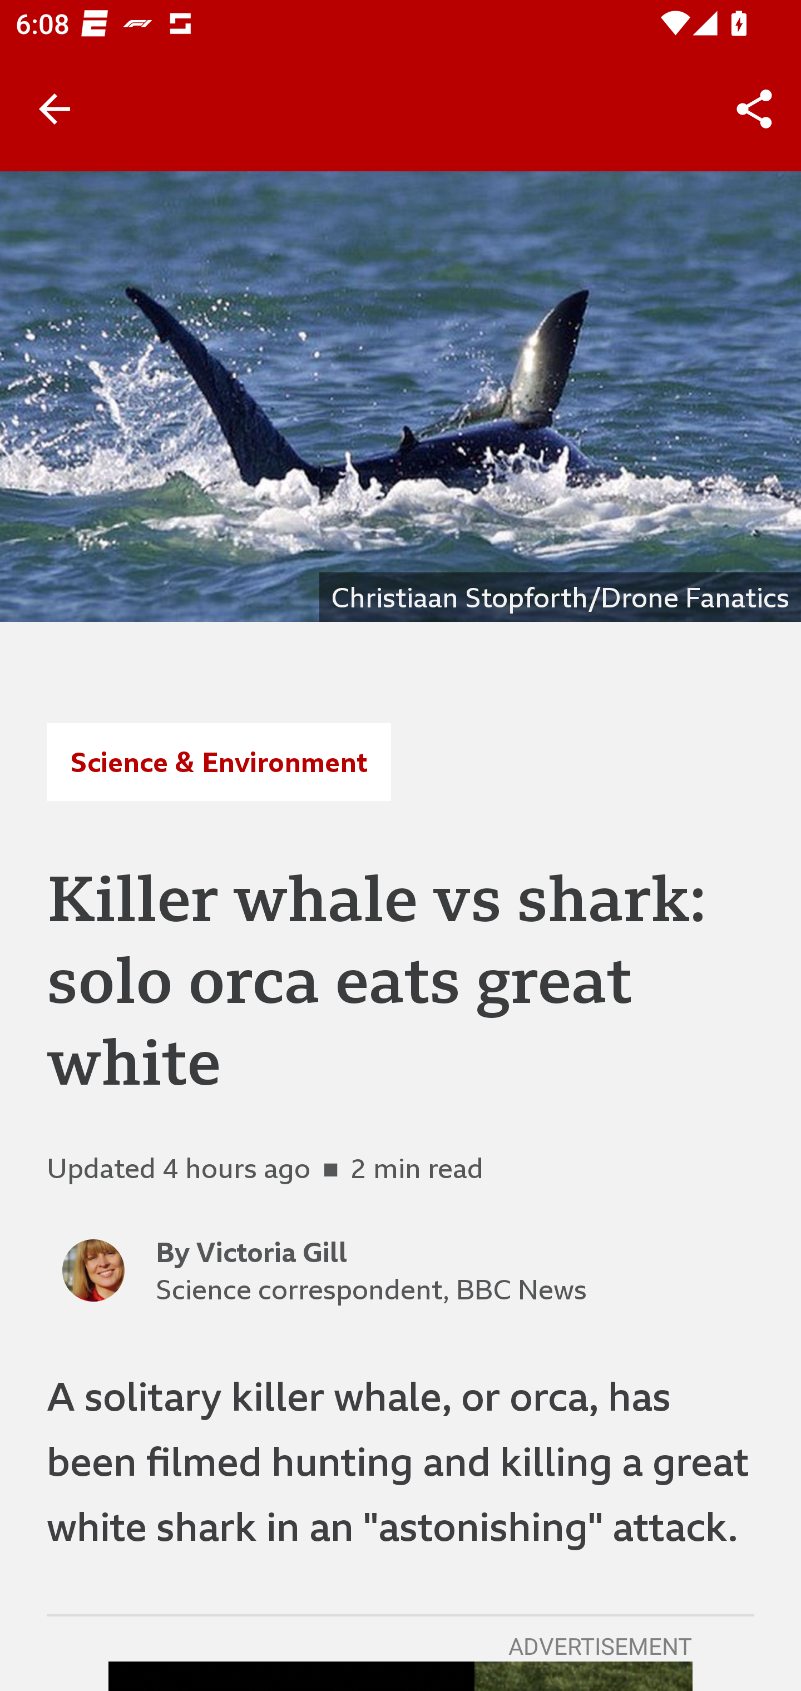  Describe the element at coordinates (55, 109) in the screenshot. I see `Back` at that location.